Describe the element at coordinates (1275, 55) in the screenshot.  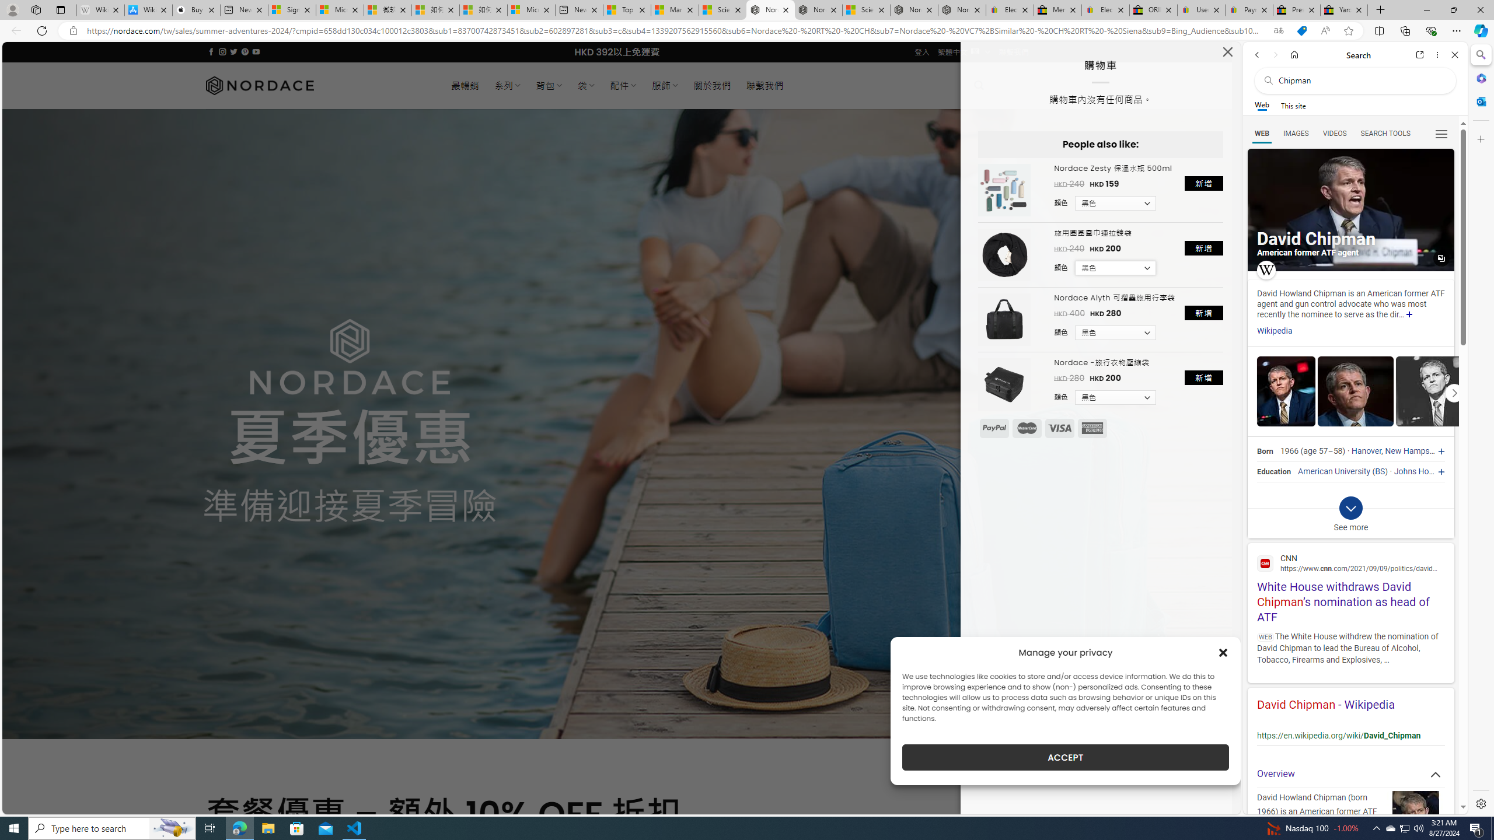
I see `Forward` at that location.